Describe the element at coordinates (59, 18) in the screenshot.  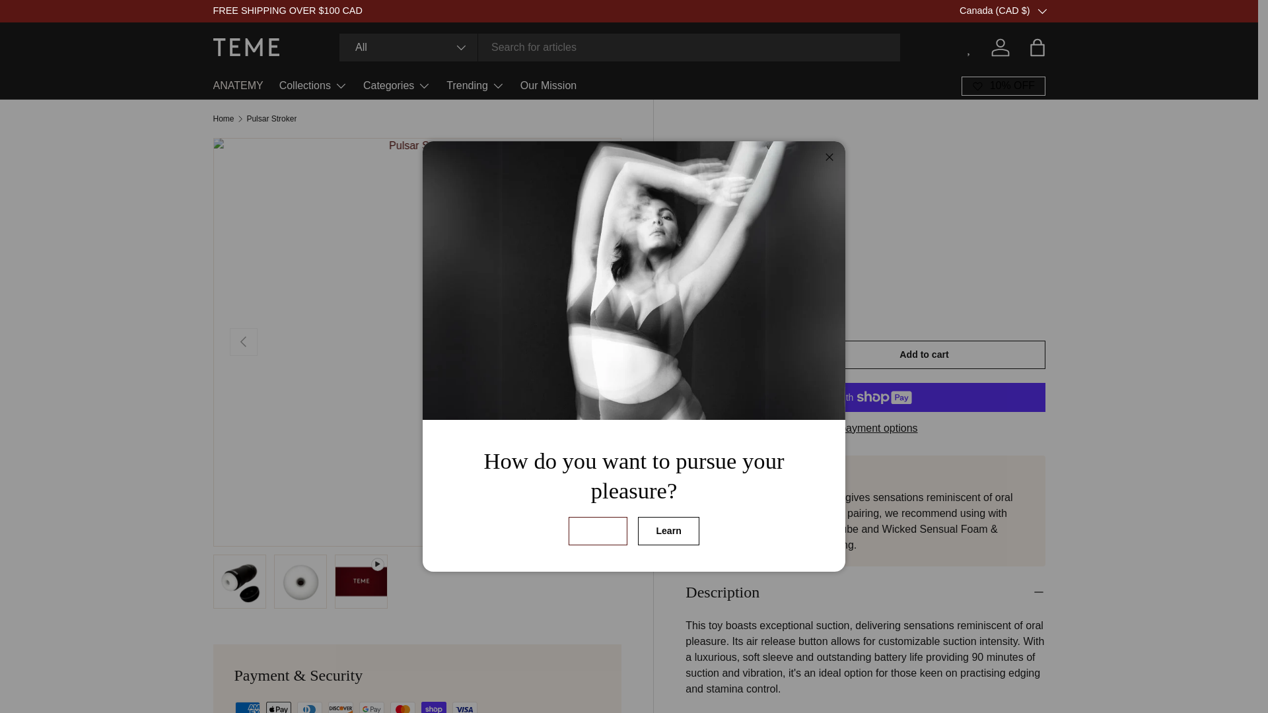
I see `Skip to content` at that location.